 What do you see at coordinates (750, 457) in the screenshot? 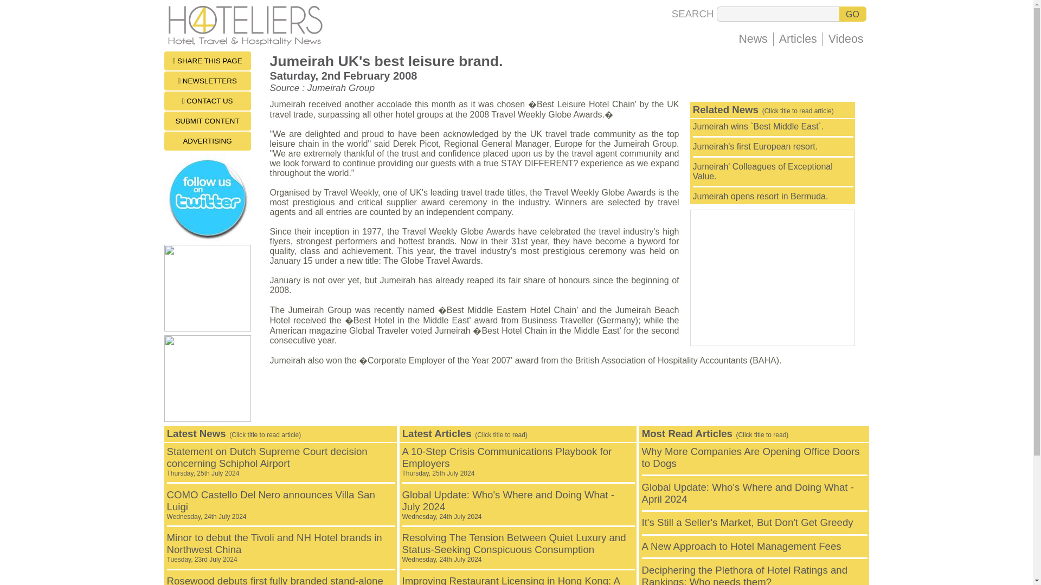
I see `Click to read article` at bounding box center [750, 457].